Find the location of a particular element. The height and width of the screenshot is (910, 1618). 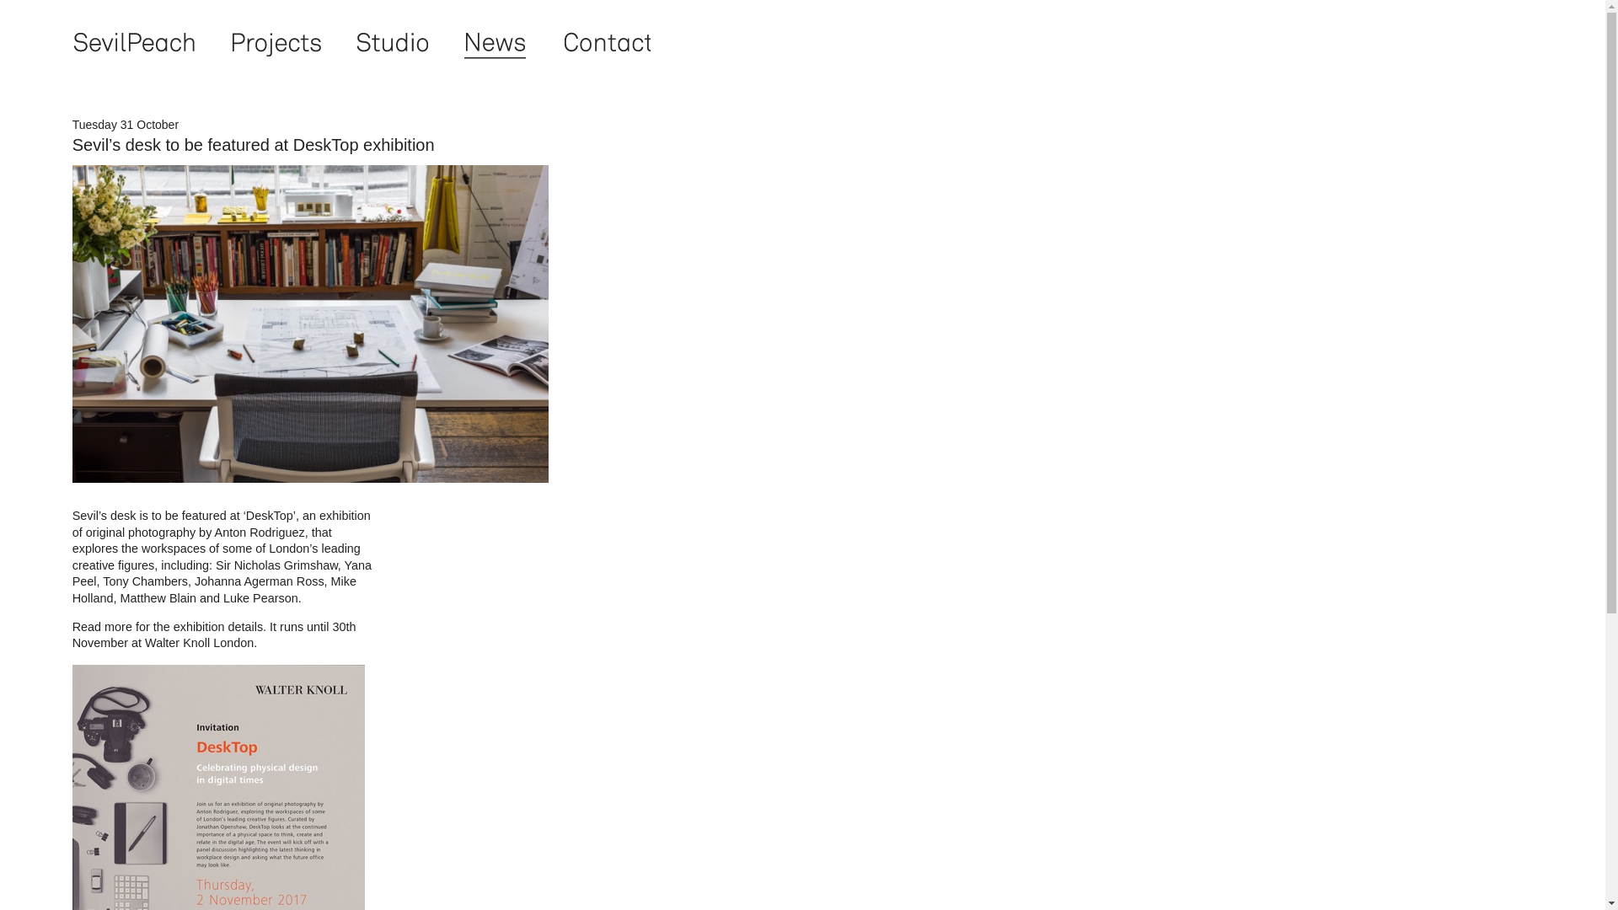

Contact is located at coordinates (605, 43).